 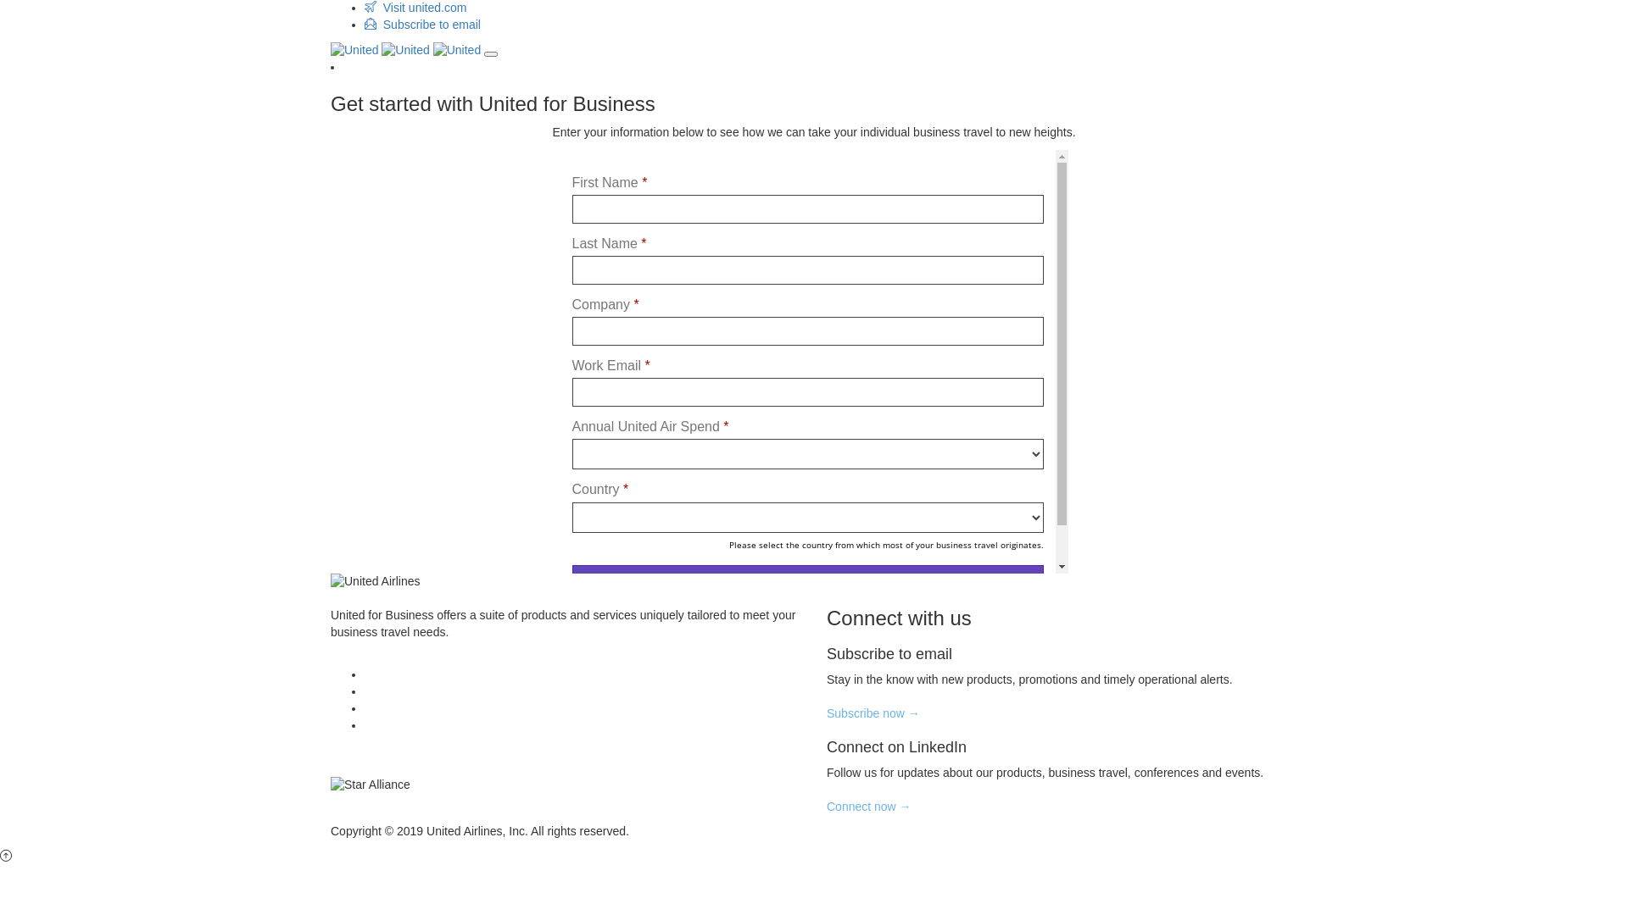 What do you see at coordinates (399, 674) in the screenshot?
I see `About United` at bounding box center [399, 674].